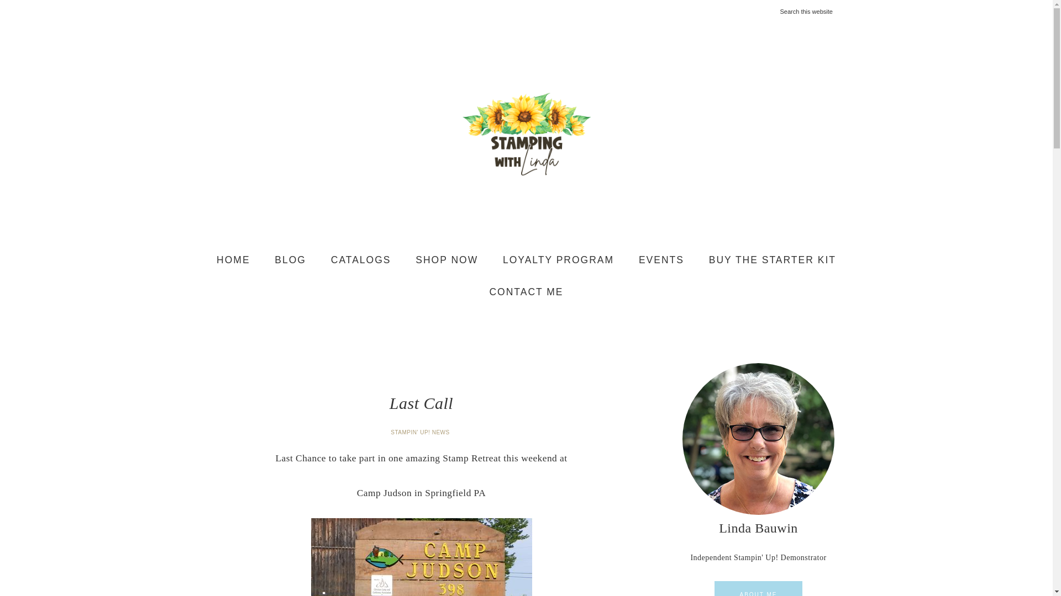 The image size is (1061, 596). What do you see at coordinates (421, 432) in the screenshot?
I see `STAMPIN' UP! NEWS` at bounding box center [421, 432].